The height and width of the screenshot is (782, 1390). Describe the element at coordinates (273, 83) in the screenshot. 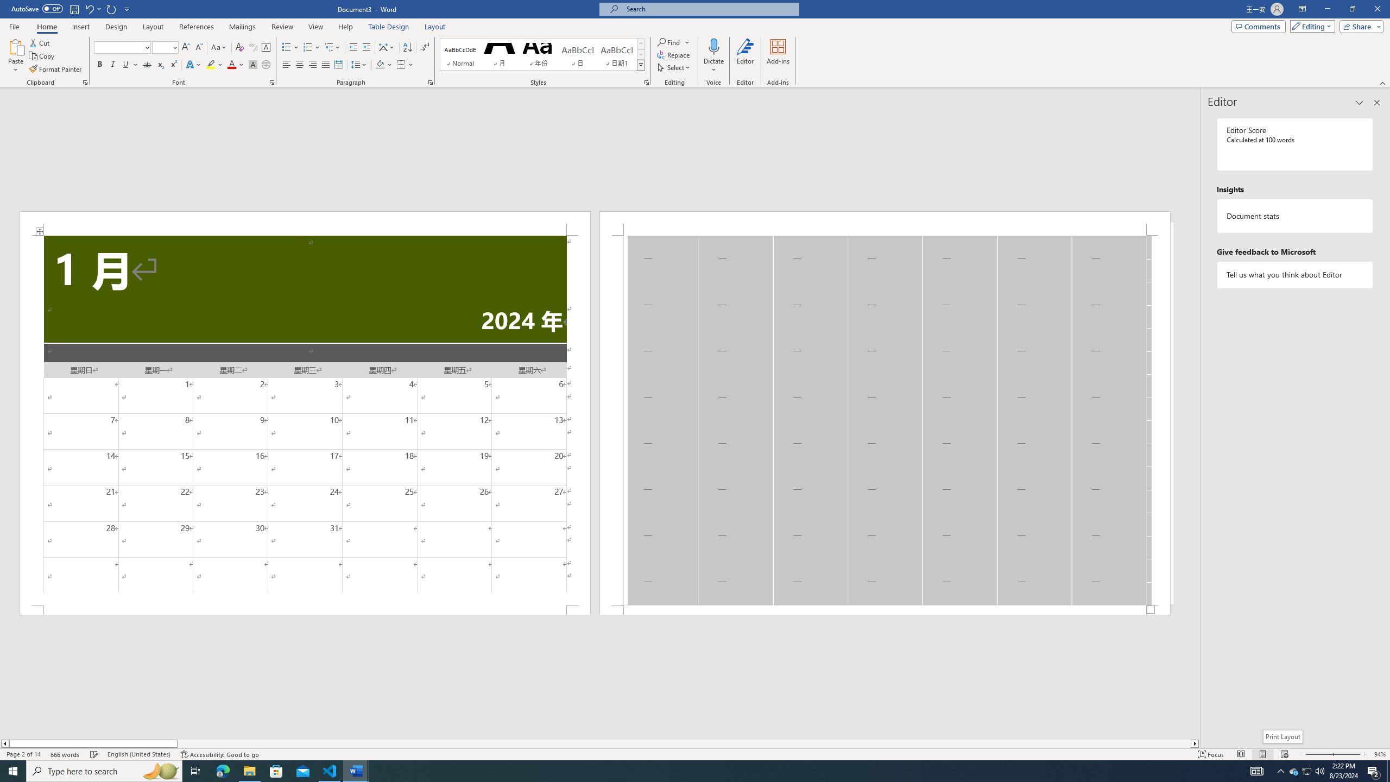

I see `Font...` at that location.